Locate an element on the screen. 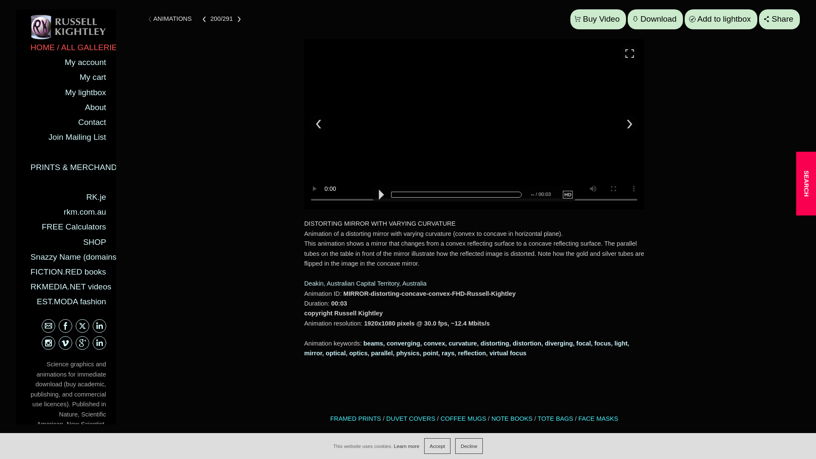 Image resolution: width=816 pixels, height=459 pixels. Contact is located at coordinates (92, 122).